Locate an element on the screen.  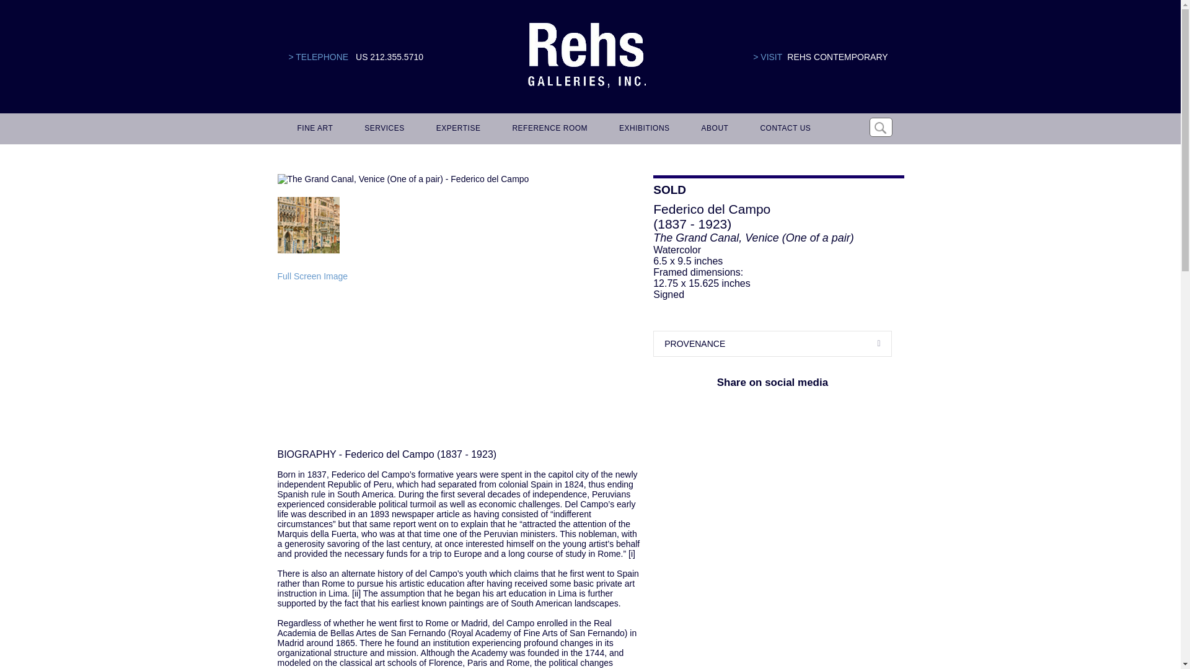
FINE ART is located at coordinates (314, 129).